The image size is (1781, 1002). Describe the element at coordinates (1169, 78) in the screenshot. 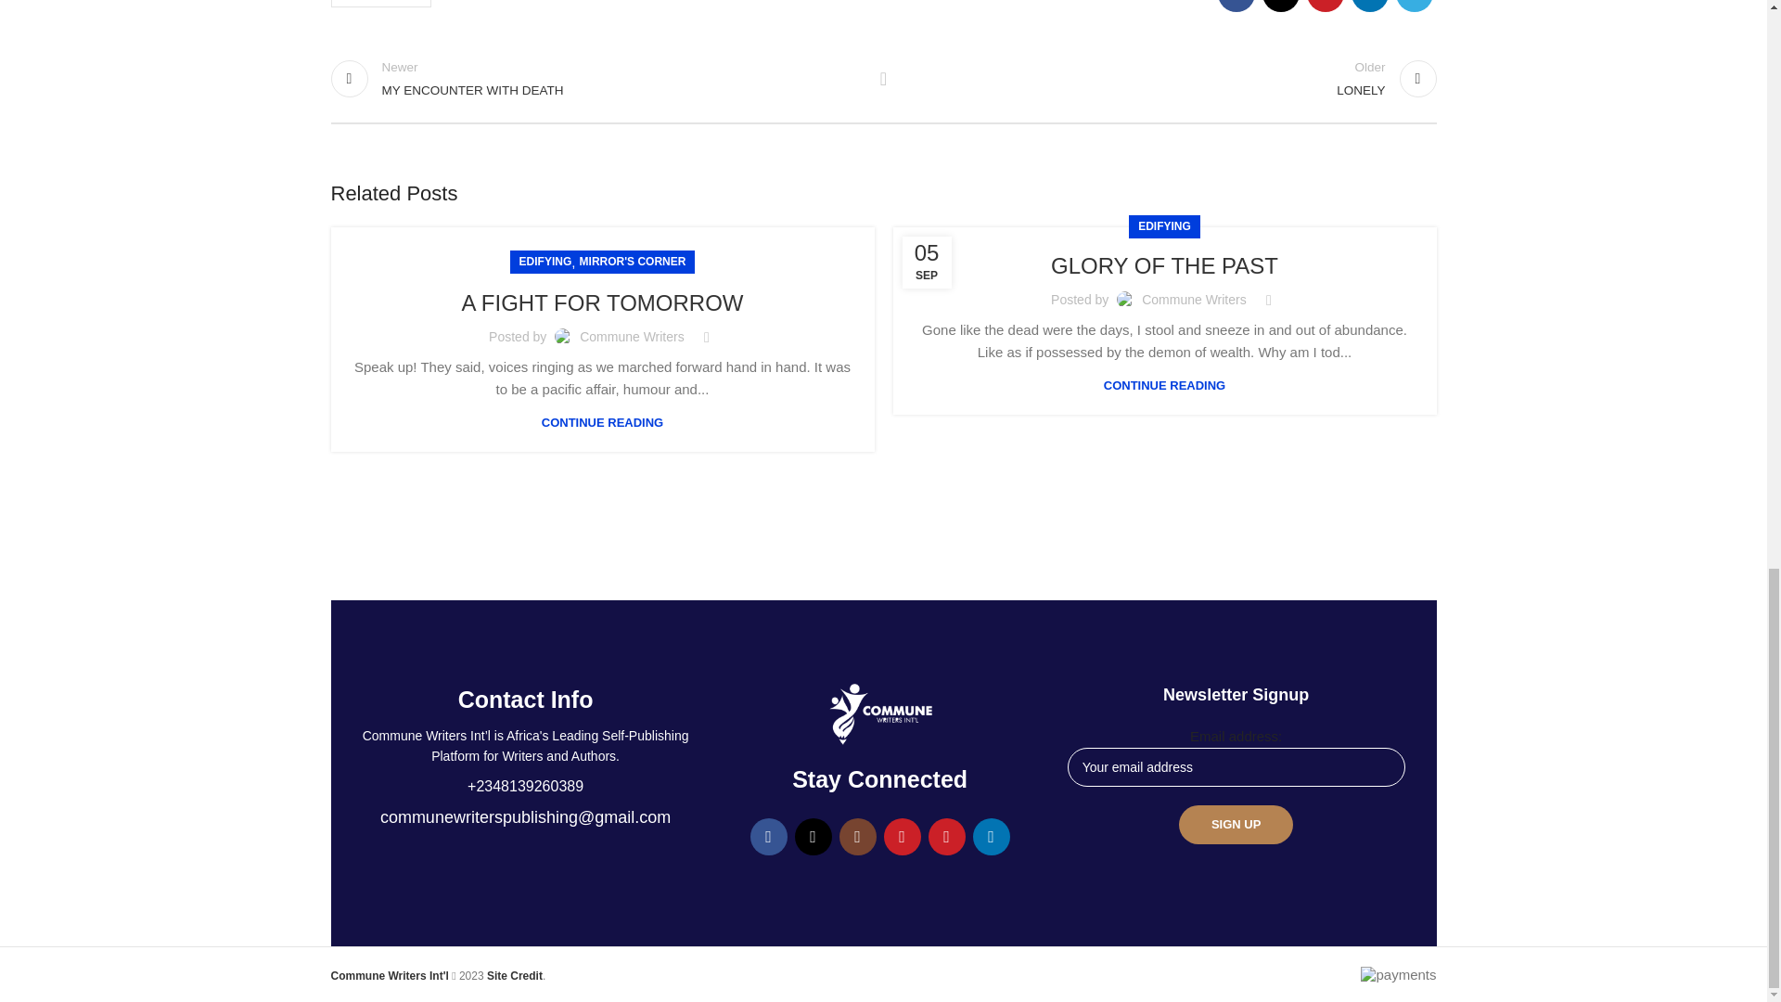

I see `MIRROR'S CORNER` at that location.